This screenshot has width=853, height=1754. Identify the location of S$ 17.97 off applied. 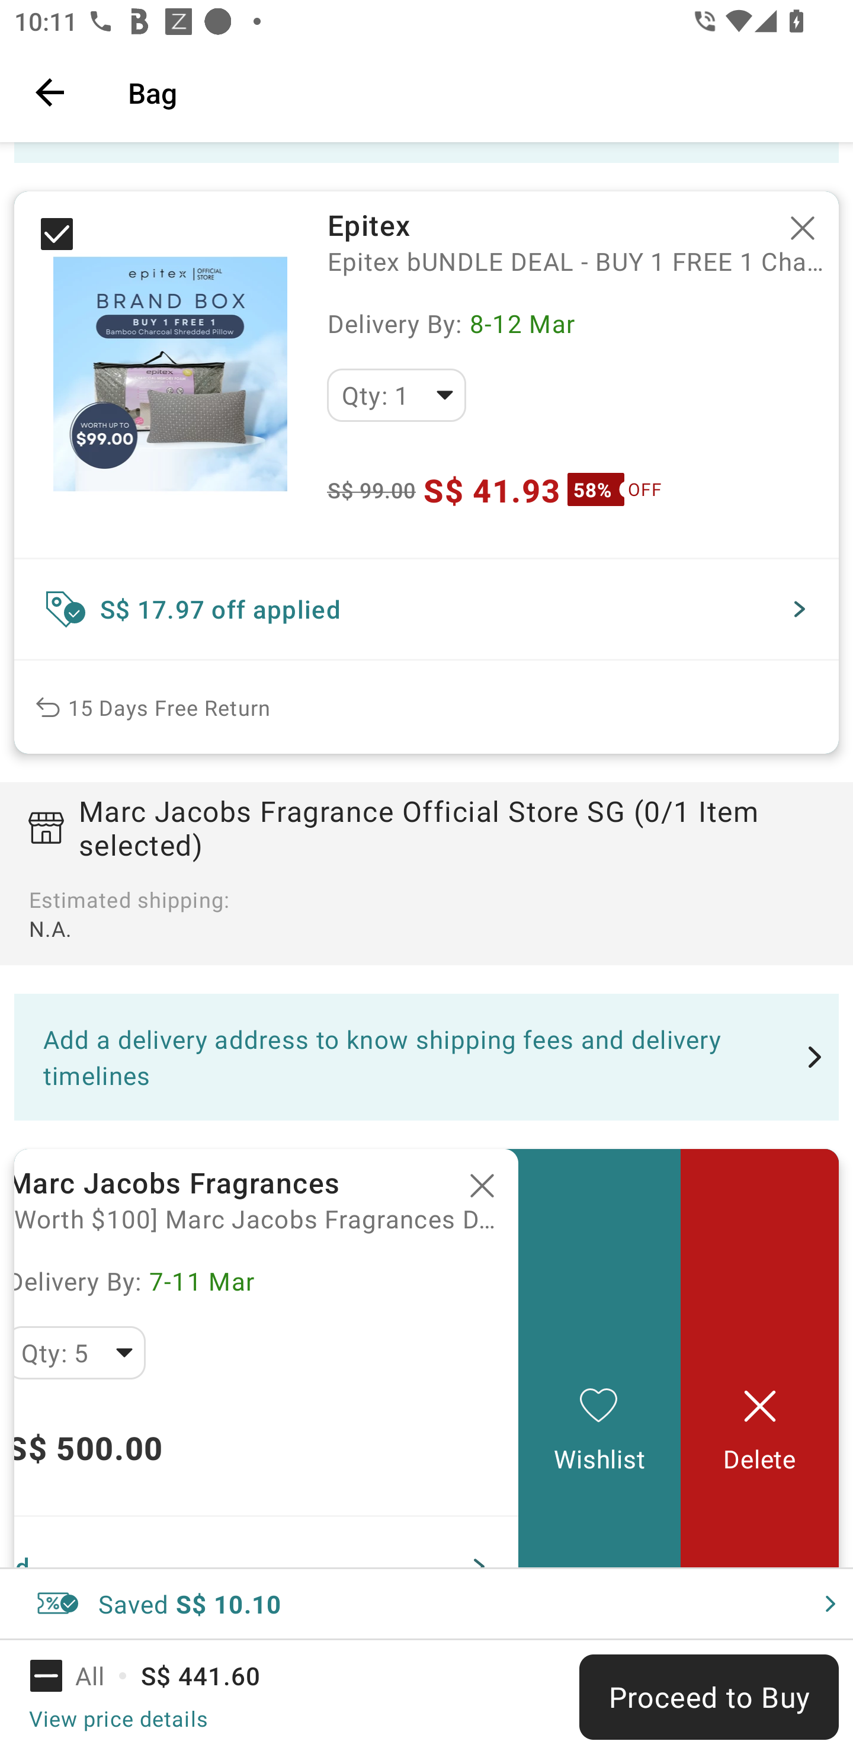
(426, 609).